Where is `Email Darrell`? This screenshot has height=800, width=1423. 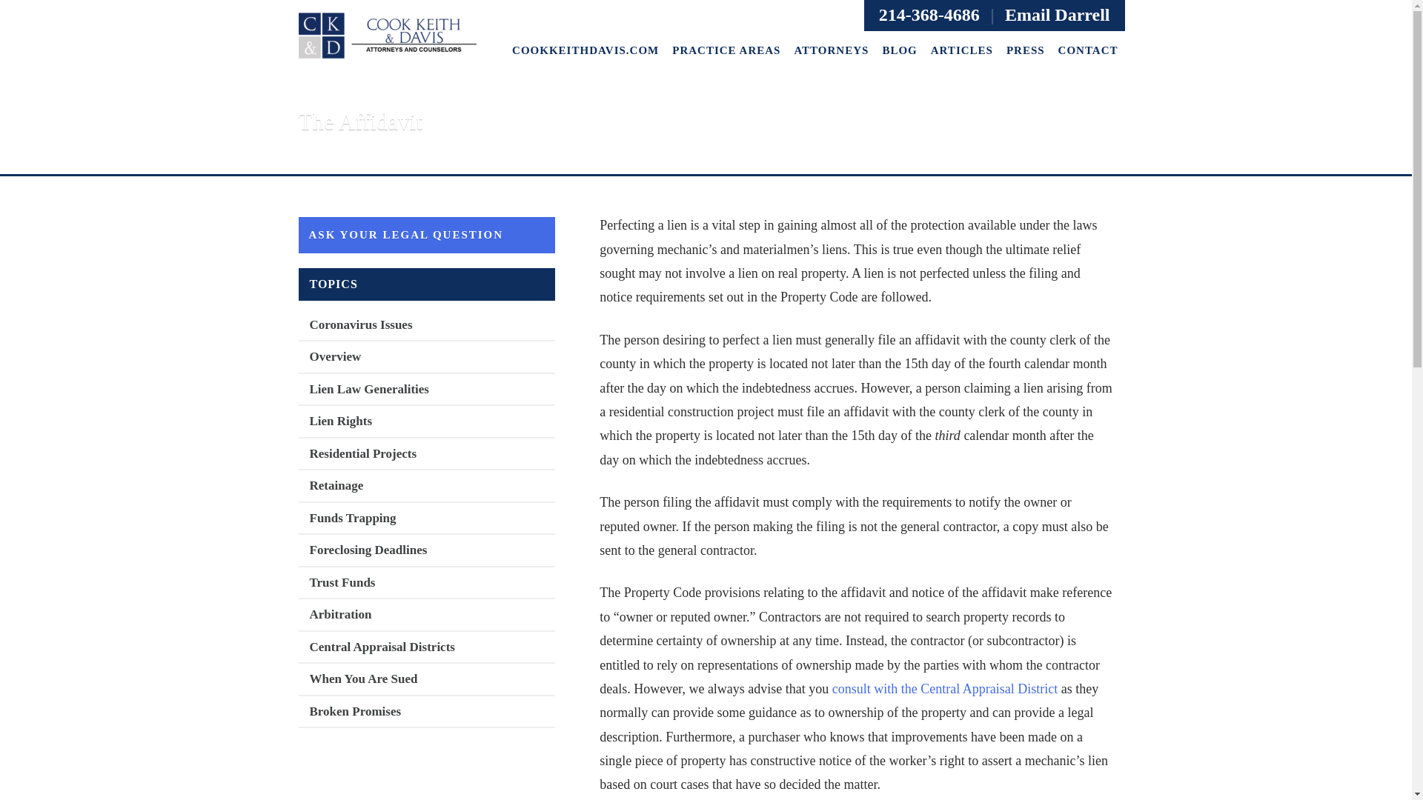
Email Darrell is located at coordinates (1057, 15).